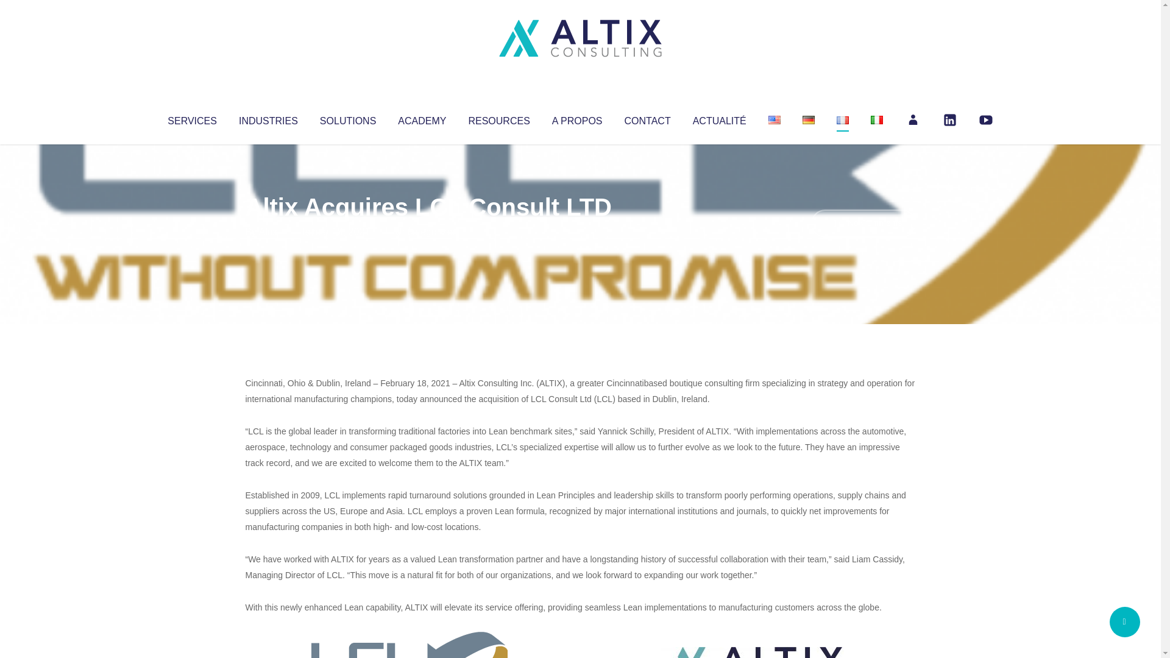 The image size is (1170, 658). What do you see at coordinates (426, 232) in the screenshot?
I see `Uncategorized` at bounding box center [426, 232].